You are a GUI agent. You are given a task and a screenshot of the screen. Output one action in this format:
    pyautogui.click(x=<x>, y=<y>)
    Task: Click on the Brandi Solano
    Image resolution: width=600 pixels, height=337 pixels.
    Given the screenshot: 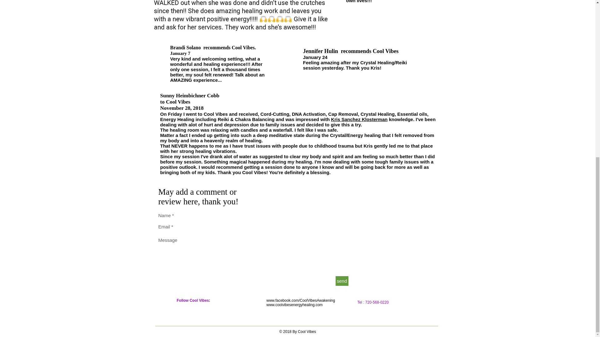 What is the action you would take?
    pyautogui.click(x=185, y=47)
    